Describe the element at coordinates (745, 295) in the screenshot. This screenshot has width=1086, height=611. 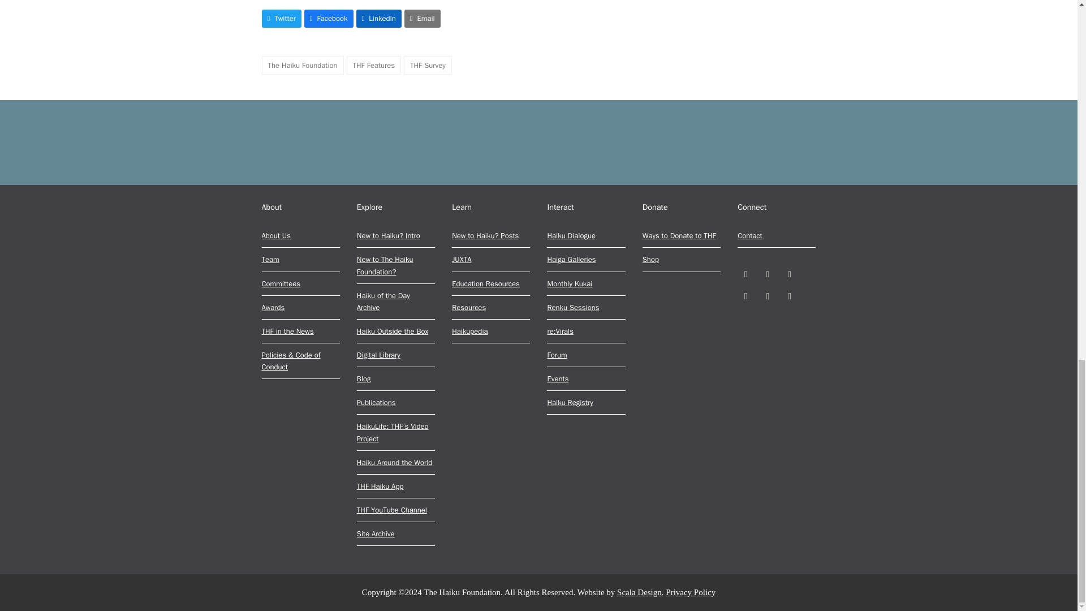
I see `Pinterest` at that location.